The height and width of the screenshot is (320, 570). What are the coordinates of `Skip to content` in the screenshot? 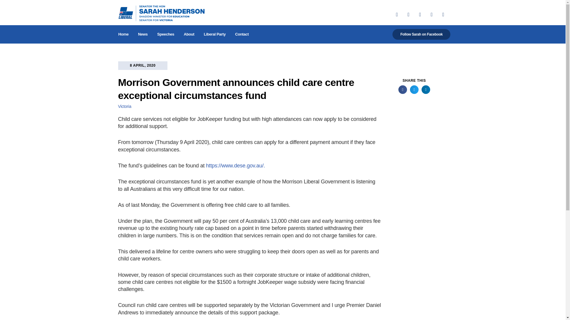 It's located at (4, 12).